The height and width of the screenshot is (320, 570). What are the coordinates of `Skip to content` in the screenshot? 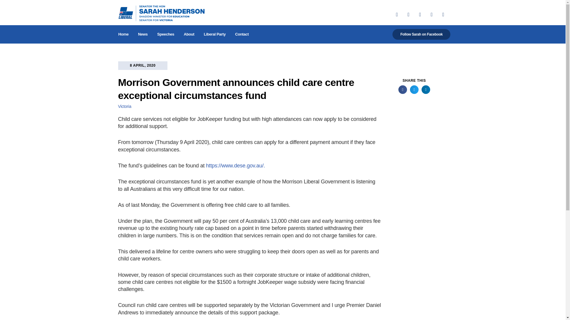 It's located at (4, 12).